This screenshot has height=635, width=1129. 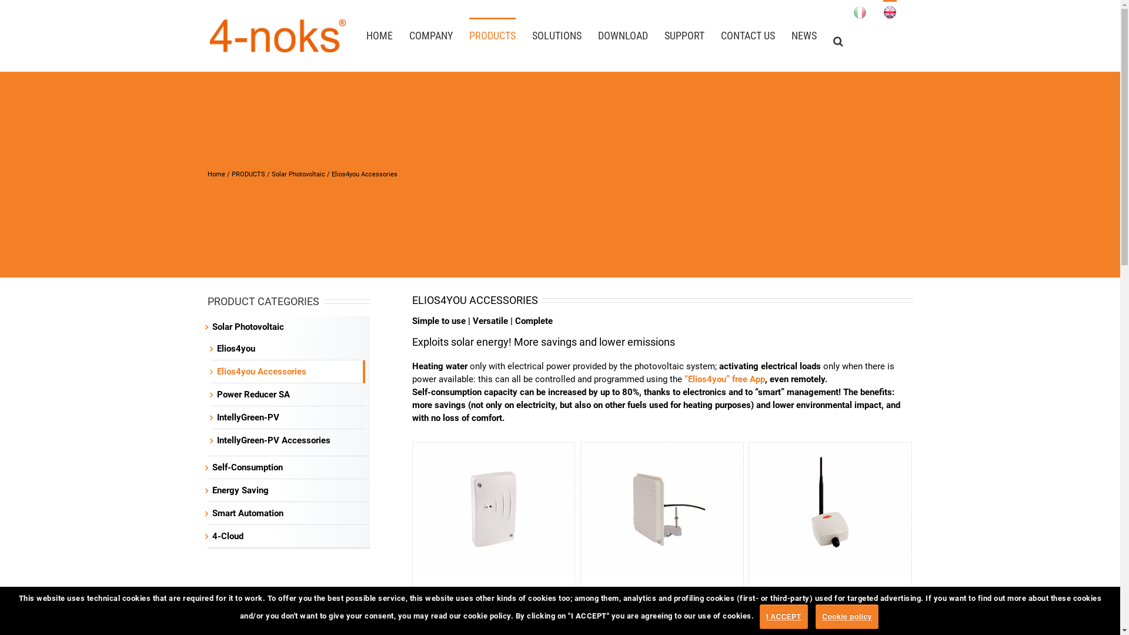 What do you see at coordinates (493, 35) in the screenshot?
I see `PRODUCTS` at bounding box center [493, 35].